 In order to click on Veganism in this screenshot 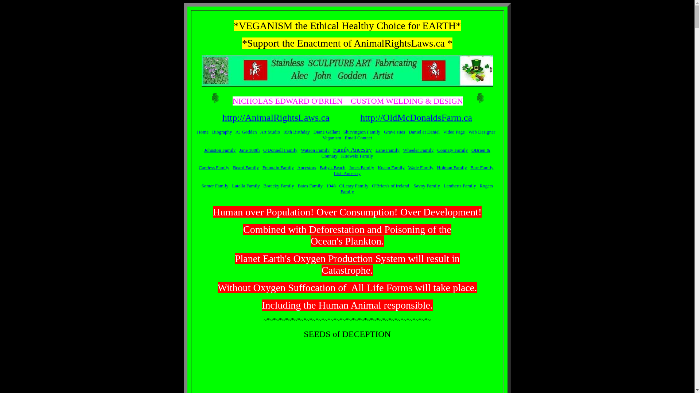, I will do `click(332, 138)`.